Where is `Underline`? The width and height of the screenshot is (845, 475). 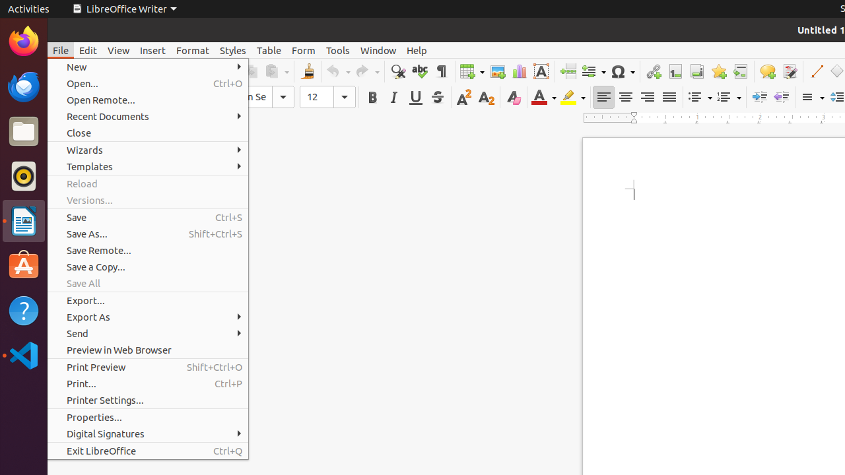 Underline is located at coordinates (416, 98).